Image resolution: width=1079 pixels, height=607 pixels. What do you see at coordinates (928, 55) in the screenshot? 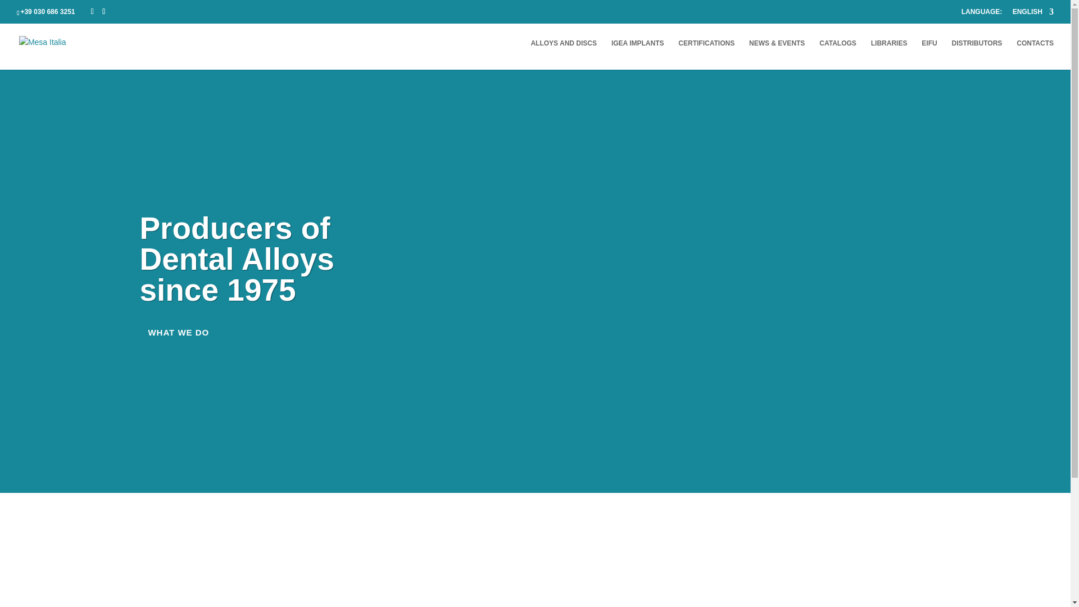
I see `EIFU` at bounding box center [928, 55].